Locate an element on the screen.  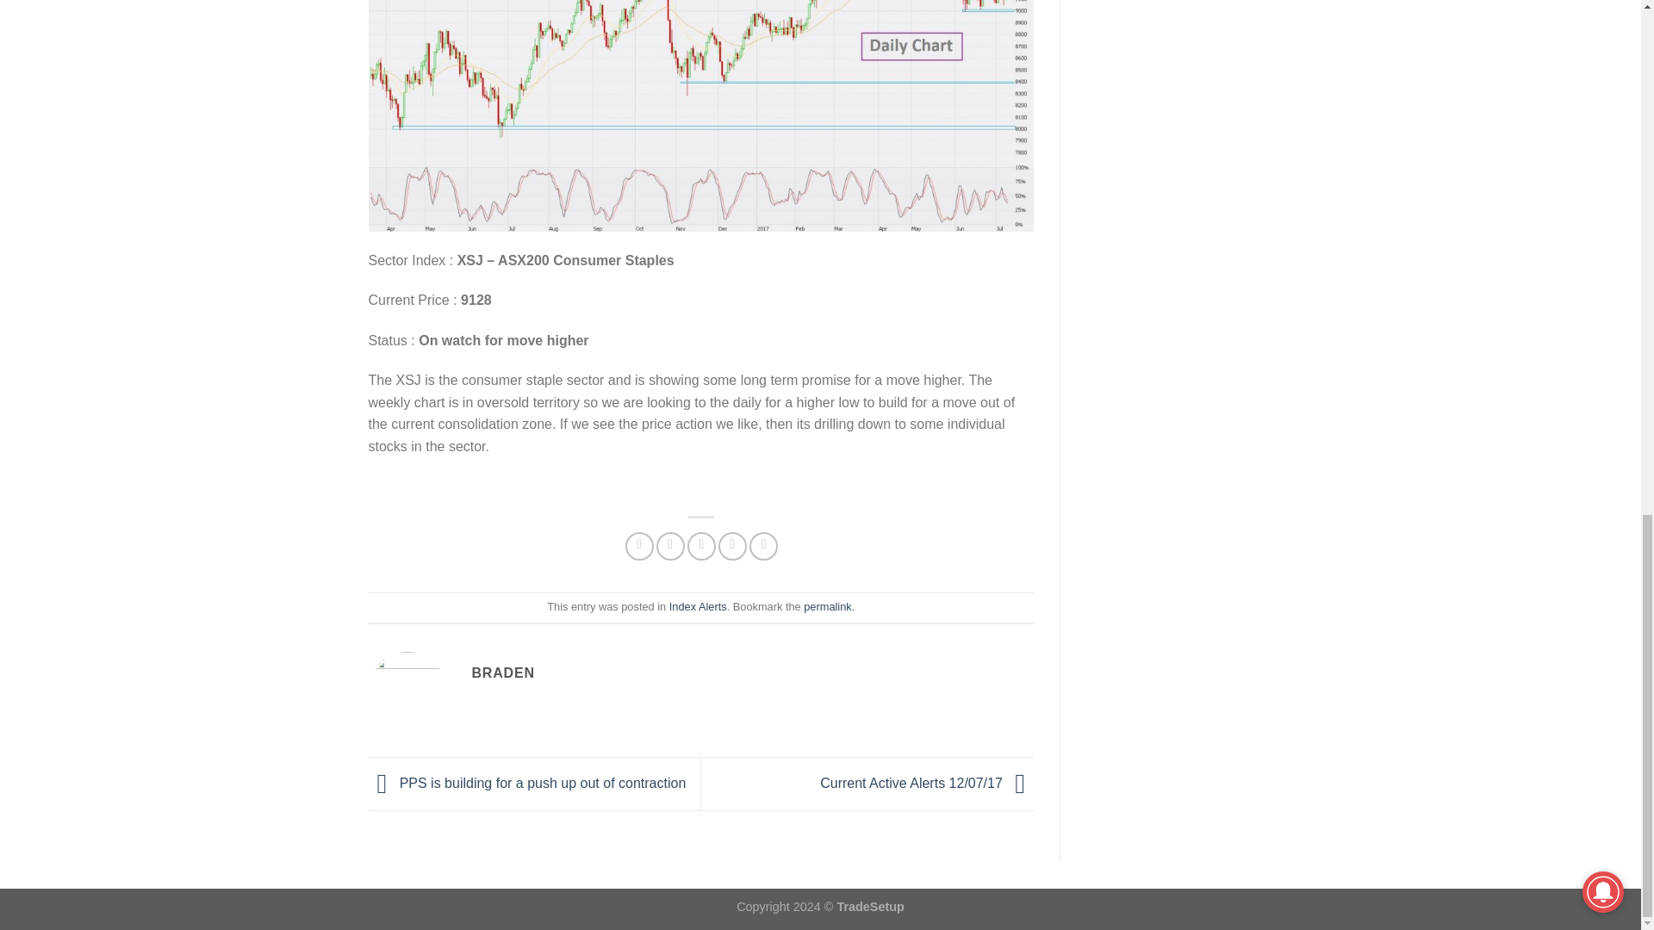
PPS is building for a push up out of contraction is located at coordinates (527, 783).